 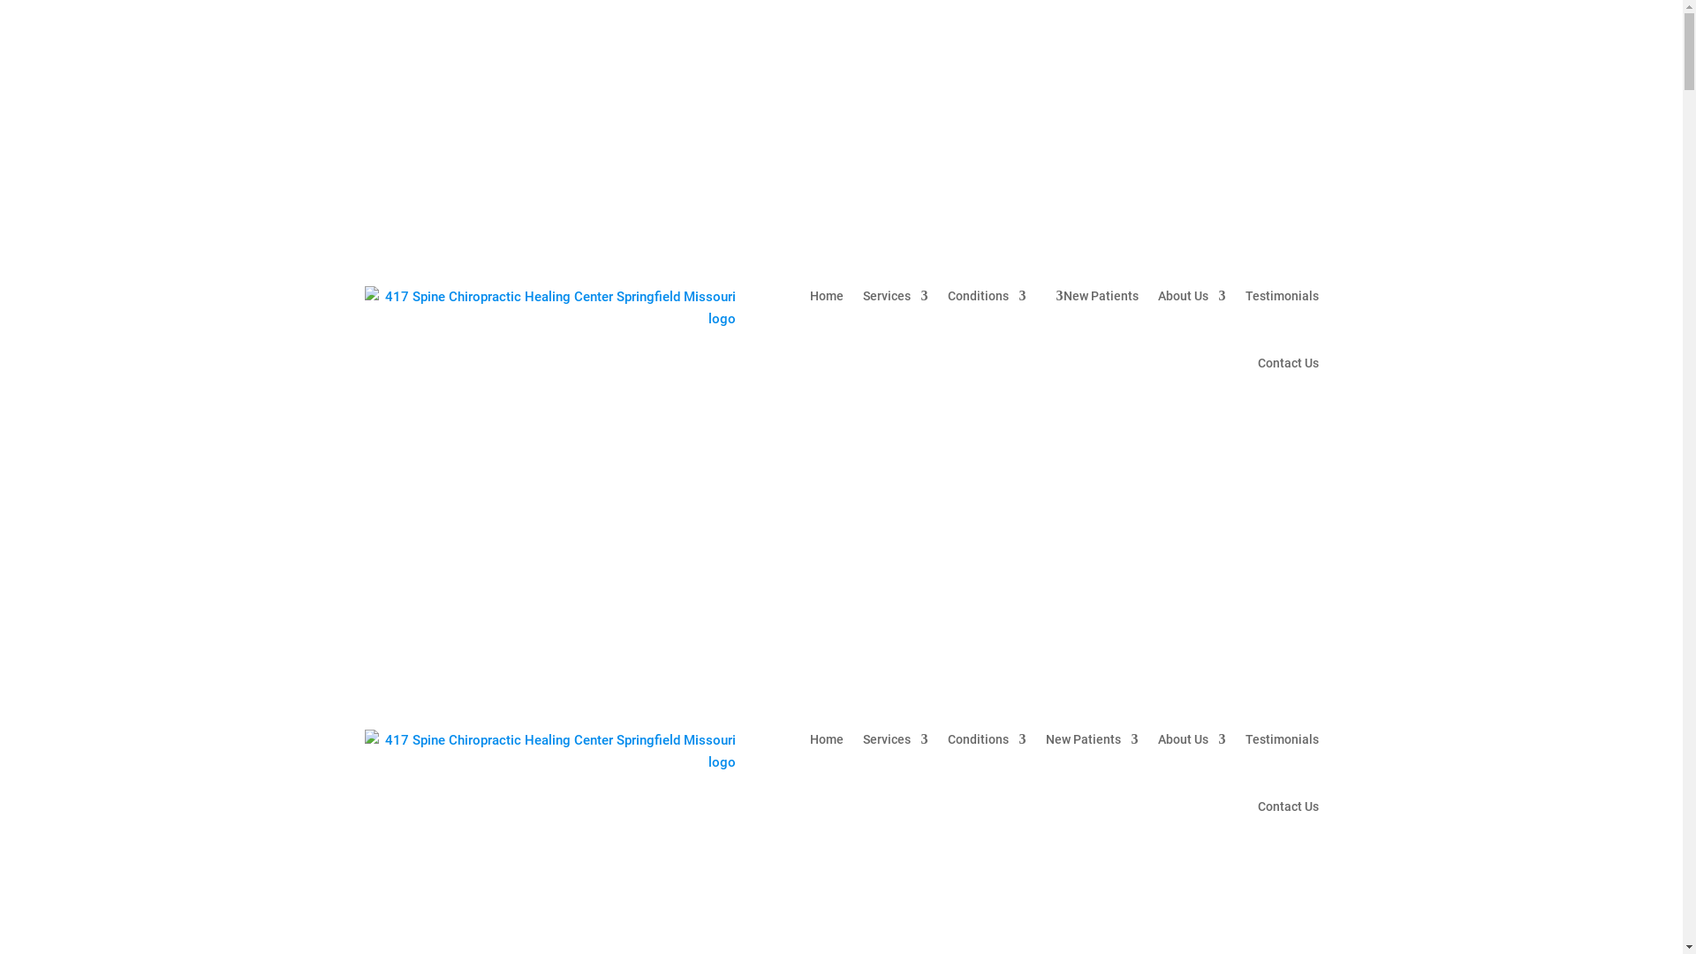 I want to click on About Us, so click(x=1191, y=296).